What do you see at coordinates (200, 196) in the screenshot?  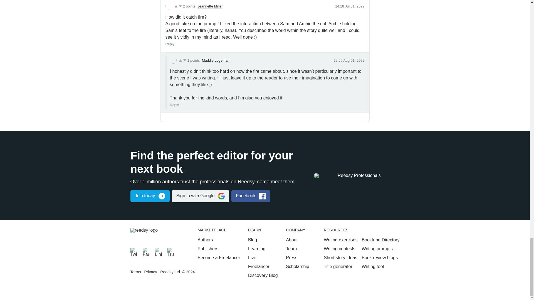 I see `Sign in with Google` at bounding box center [200, 196].